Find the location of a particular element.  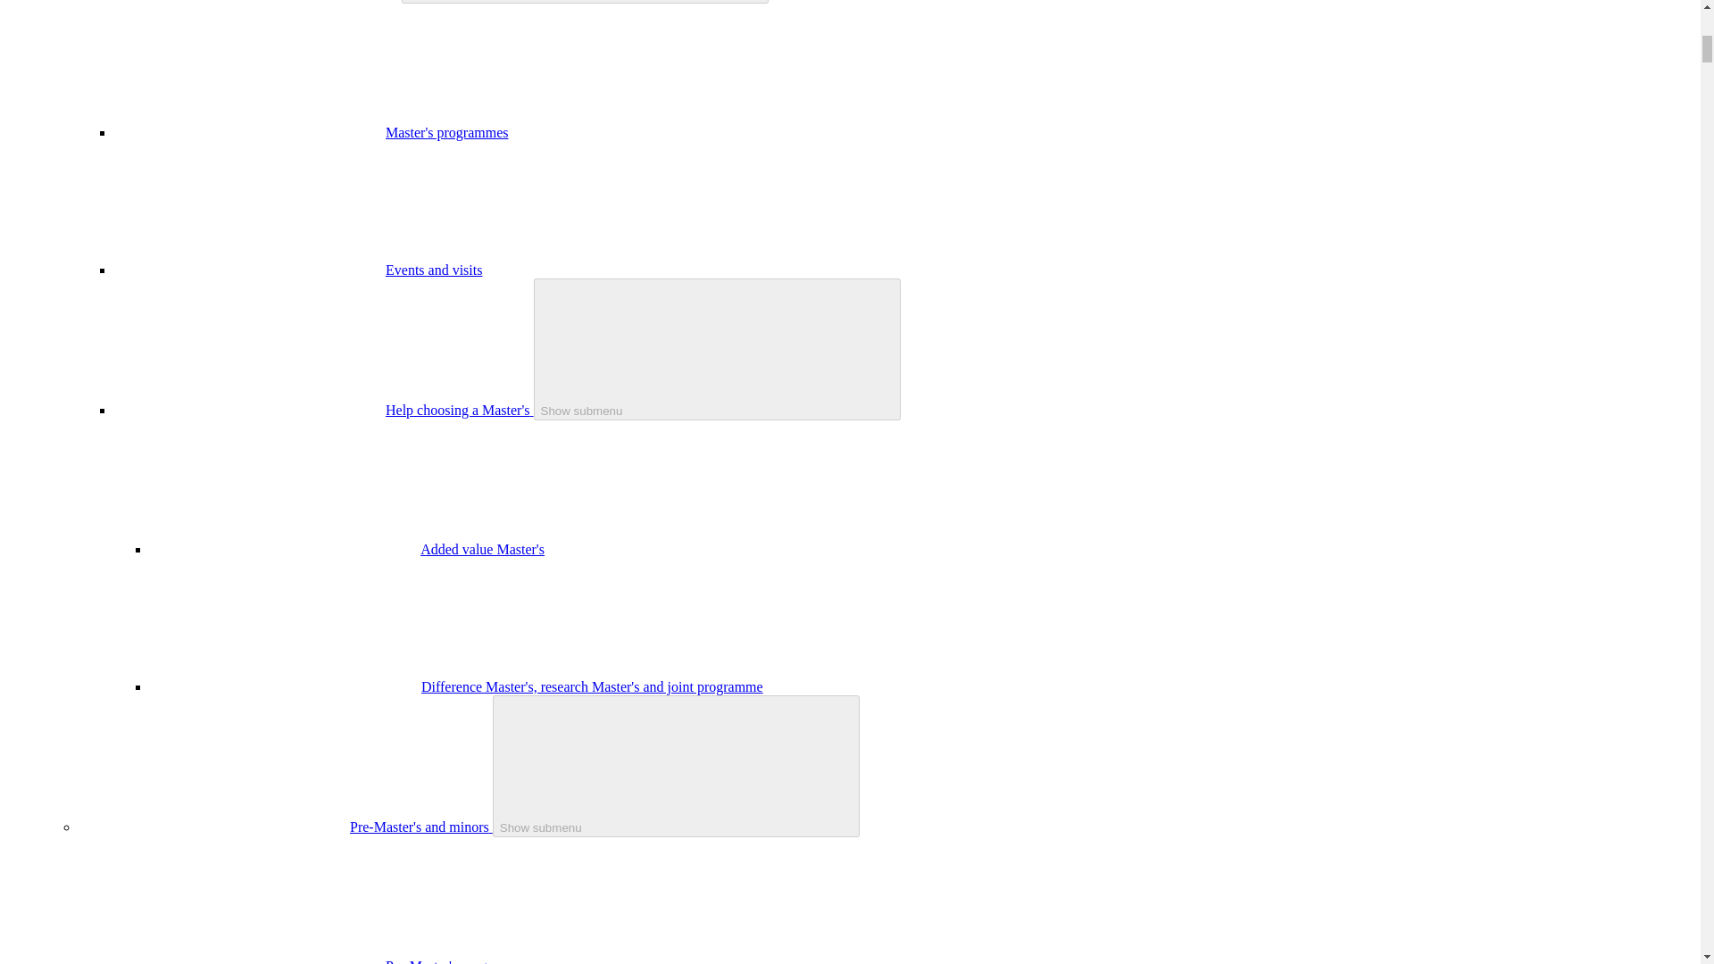

Added value Master's is located at coordinates (482, 549).